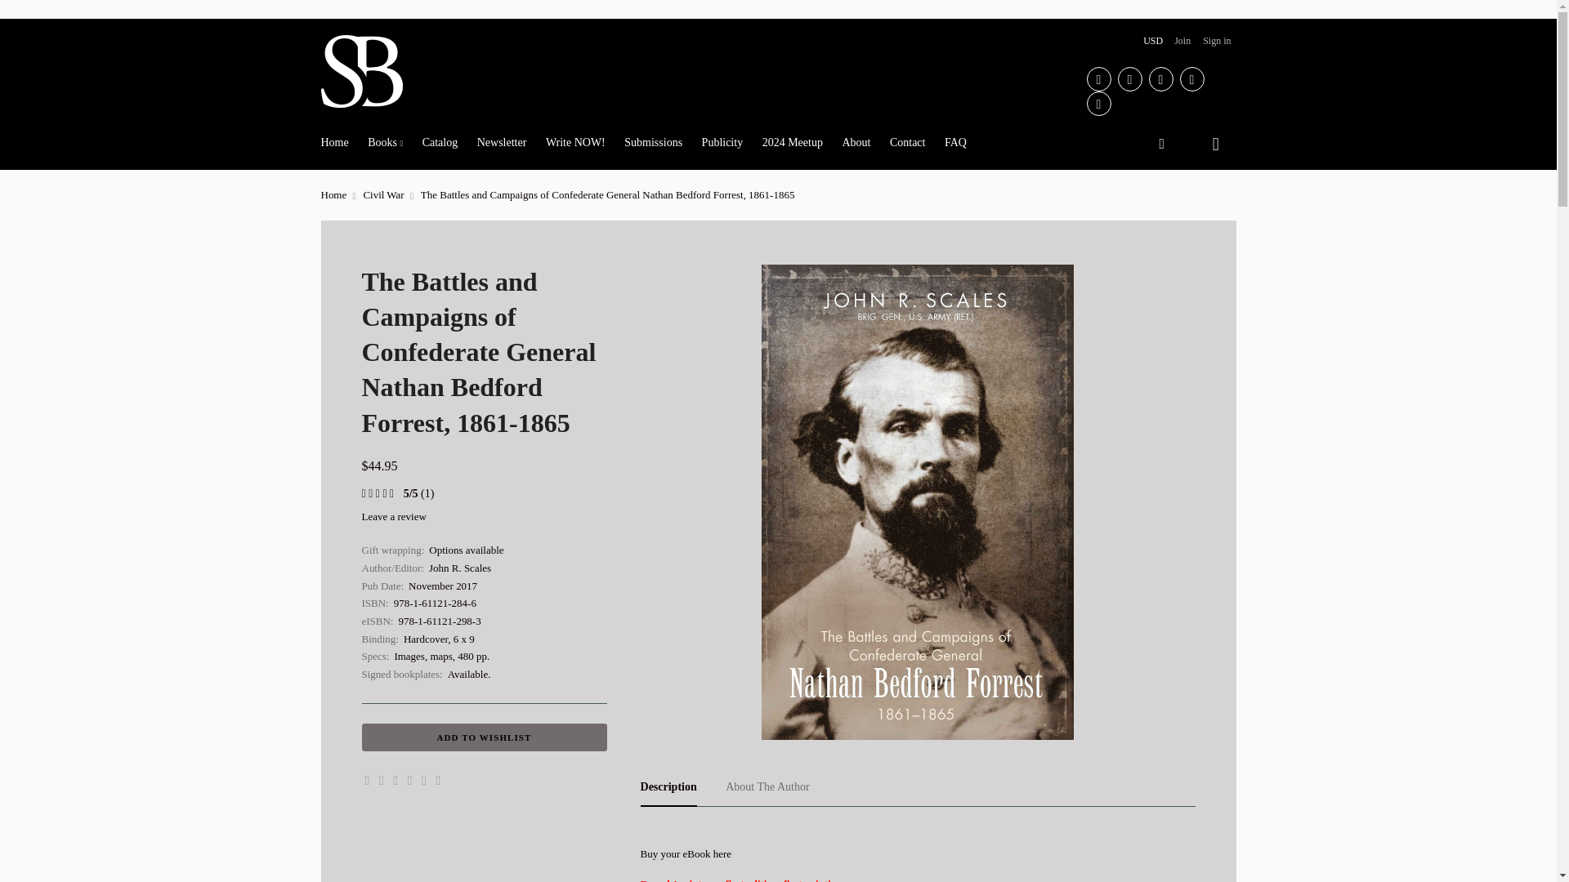 The width and height of the screenshot is (1569, 882). I want to click on Sign in, so click(1217, 41).